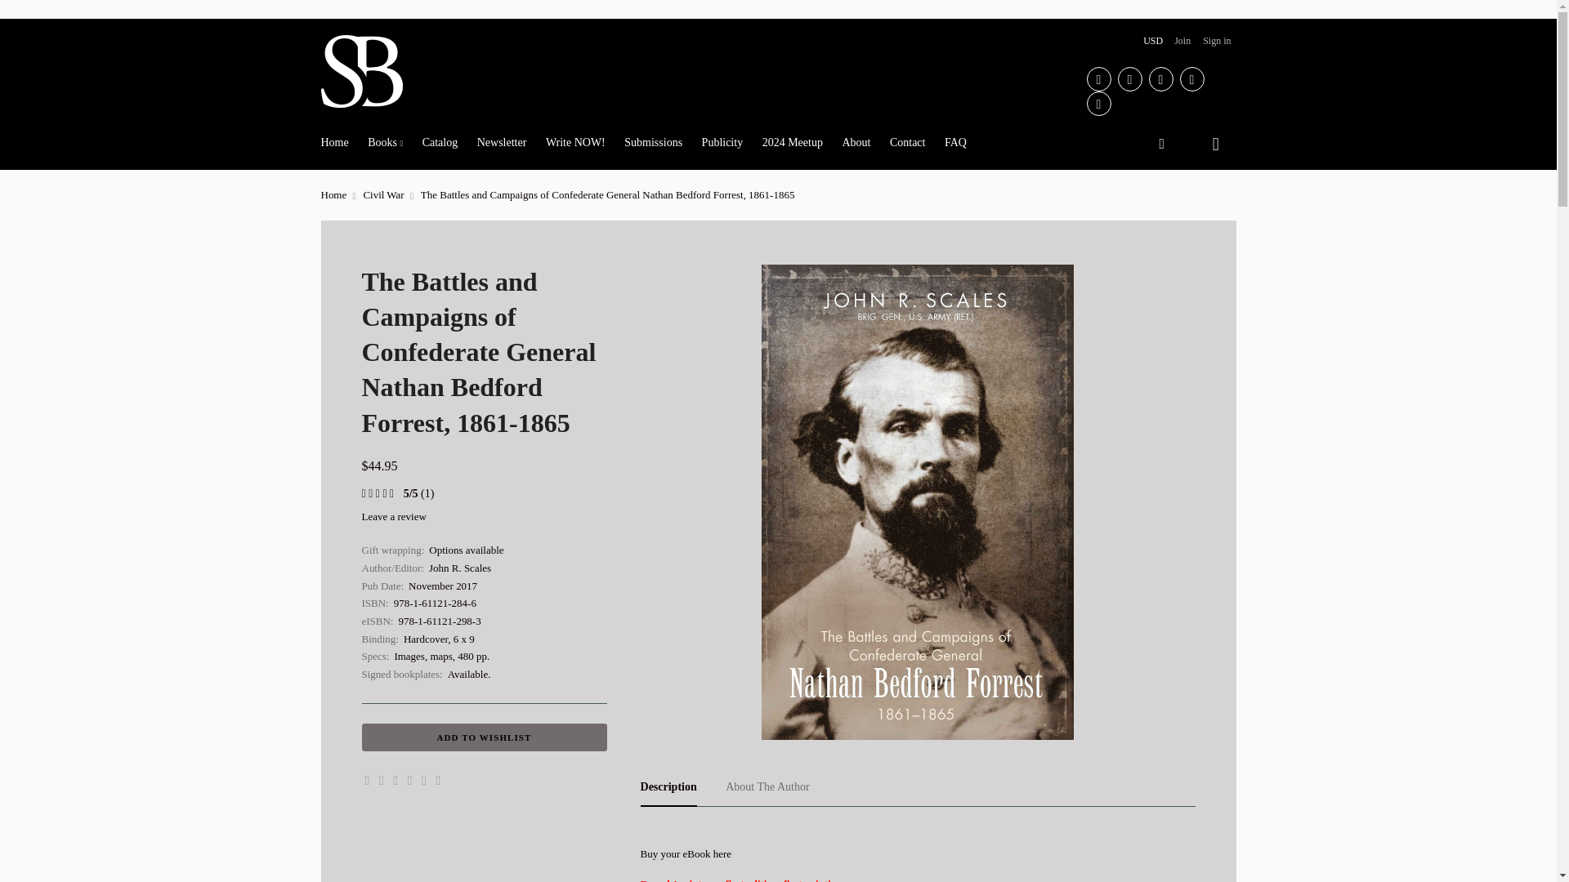 The width and height of the screenshot is (1569, 882). I want to click on Sign in, so click(1217, 41).